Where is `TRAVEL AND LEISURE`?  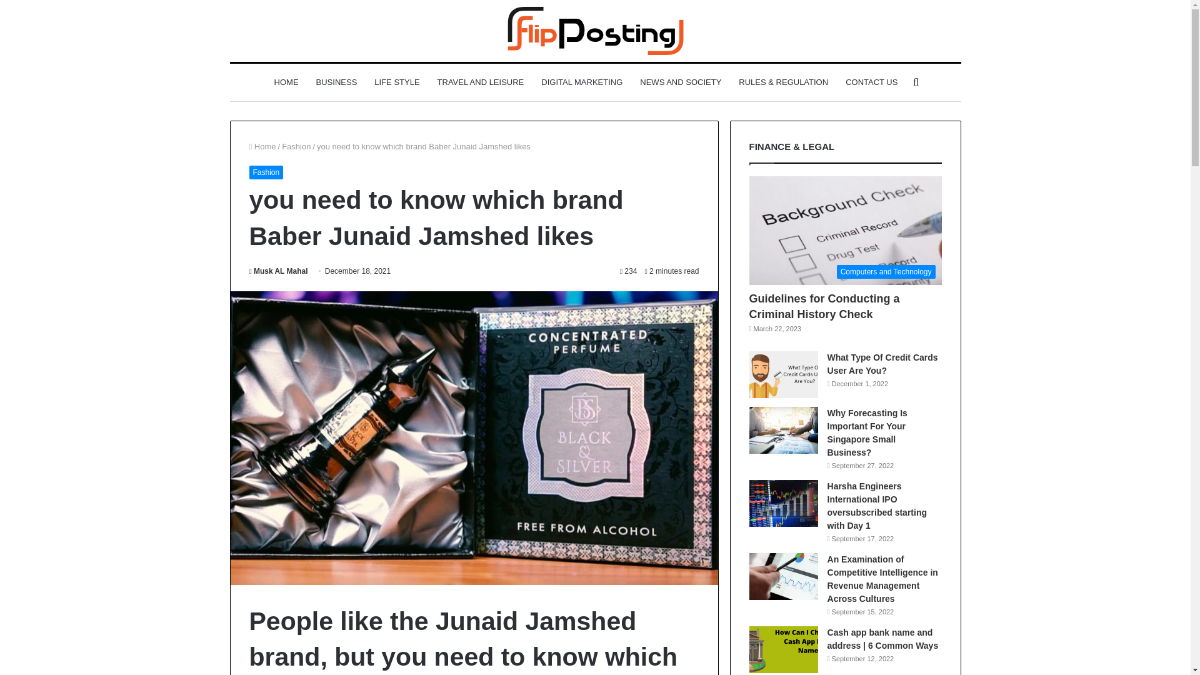
TRAVEL AND LEISURE is located at coordinates (480, 82).